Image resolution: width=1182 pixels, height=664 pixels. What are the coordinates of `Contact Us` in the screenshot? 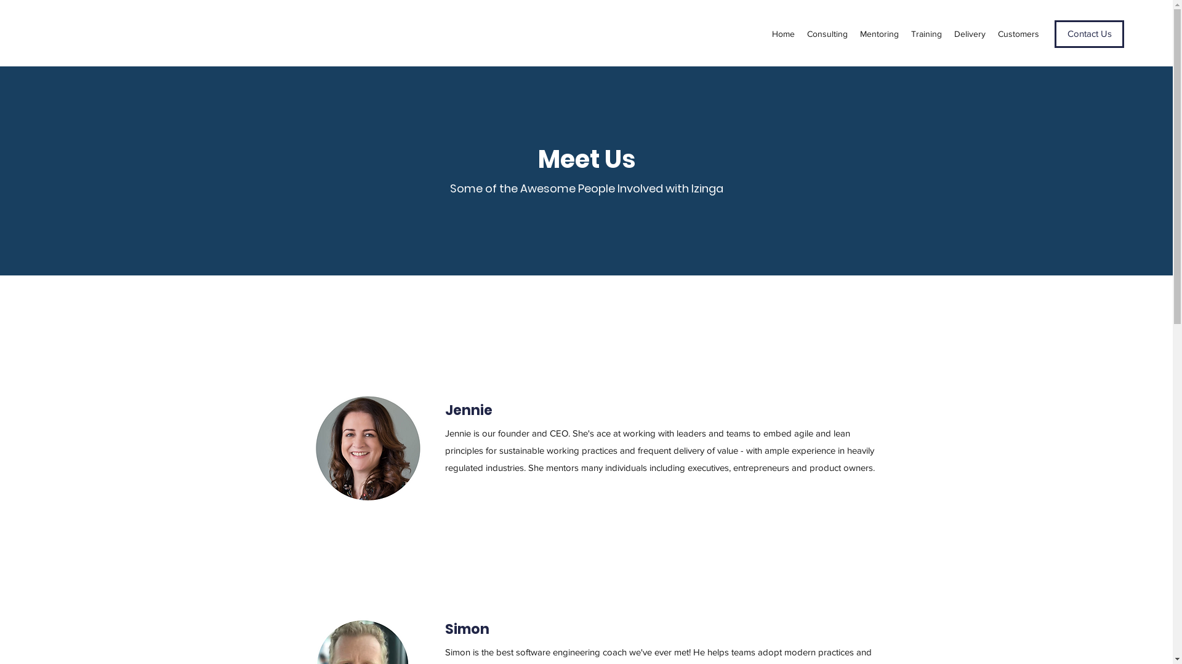 It's located at (1090, 34).